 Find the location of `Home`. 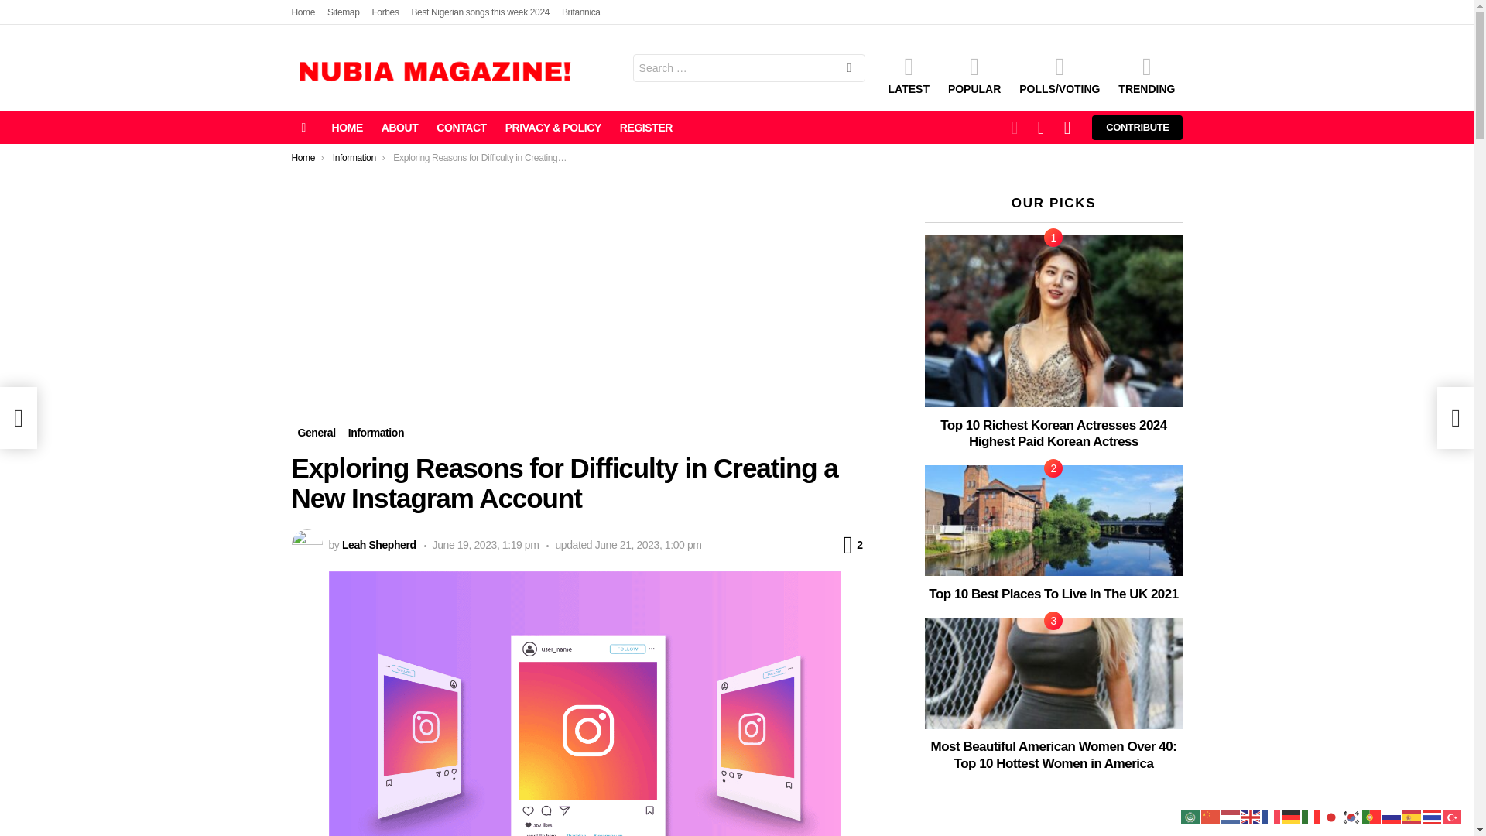

Home is located at coordinates (303, 12).